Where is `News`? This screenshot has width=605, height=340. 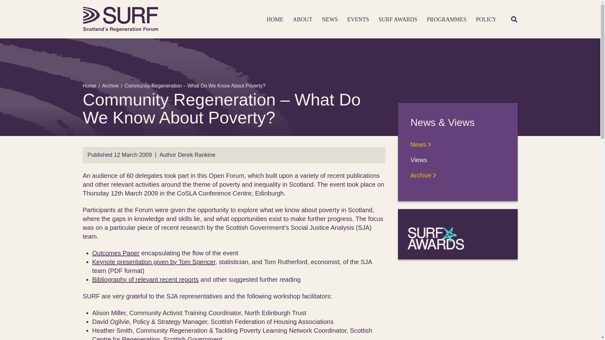 News is located at coordinates (420, 144).